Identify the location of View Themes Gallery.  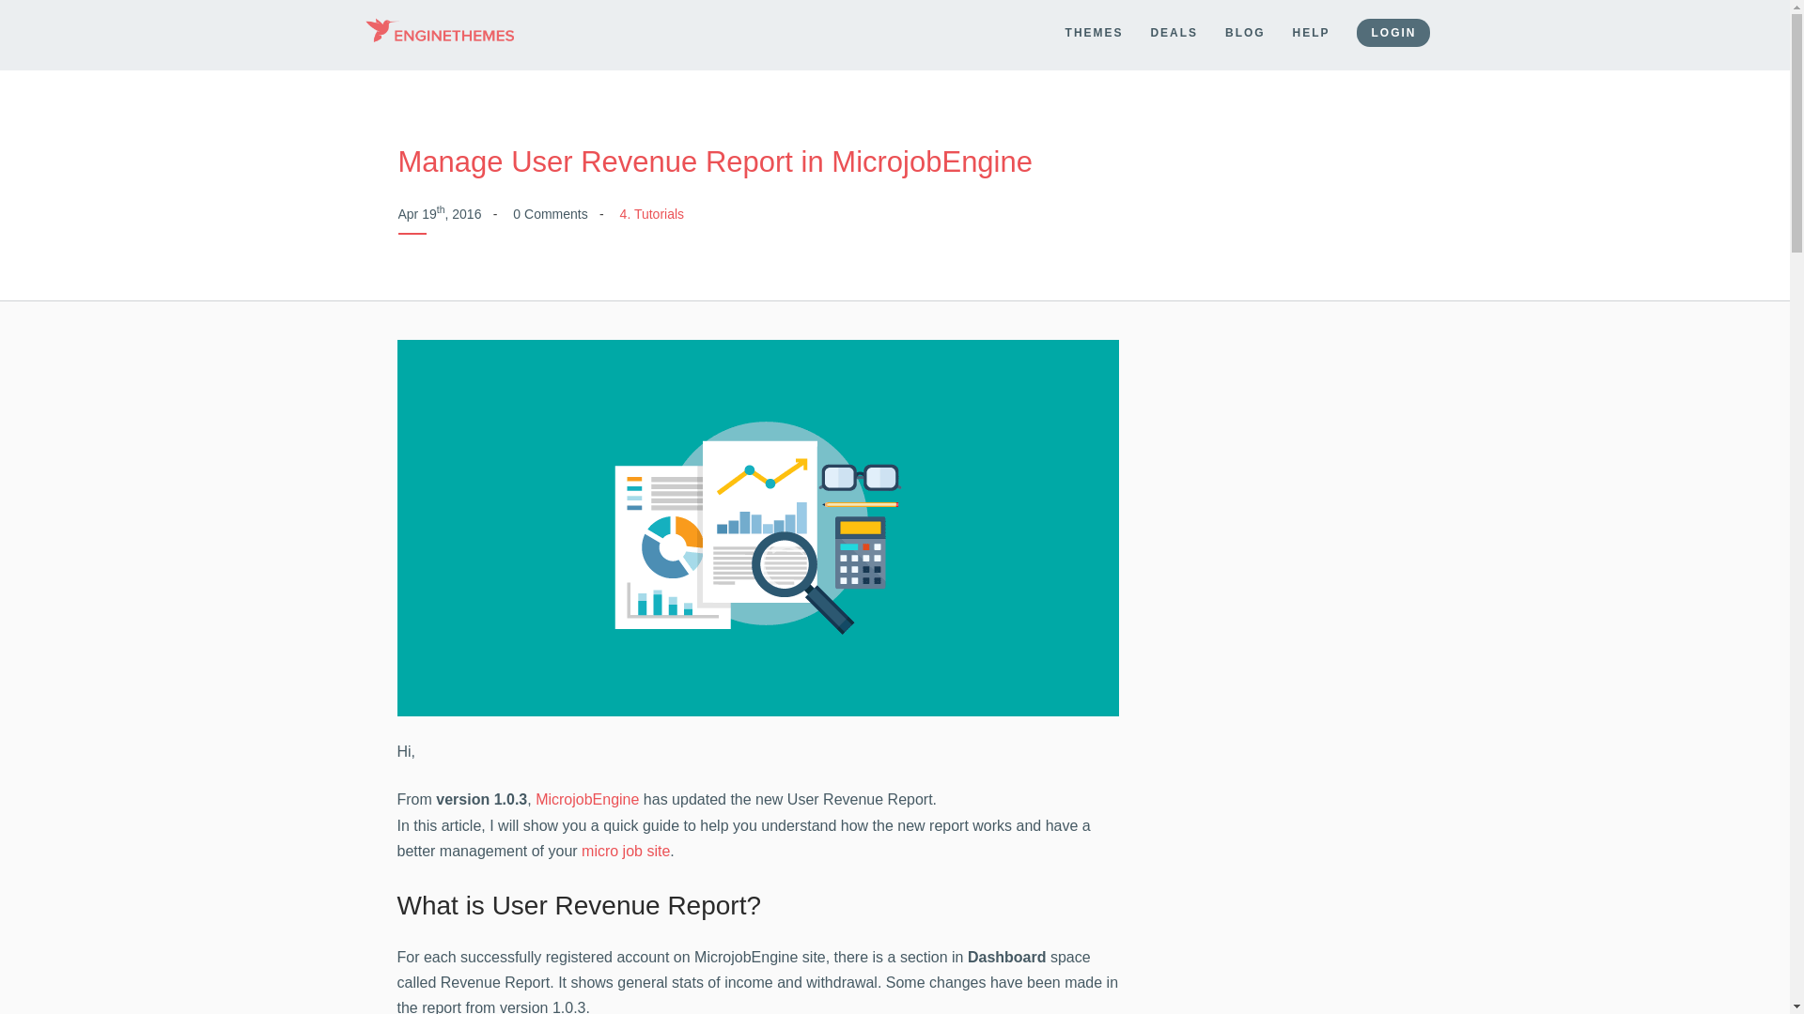
(1095, 33).